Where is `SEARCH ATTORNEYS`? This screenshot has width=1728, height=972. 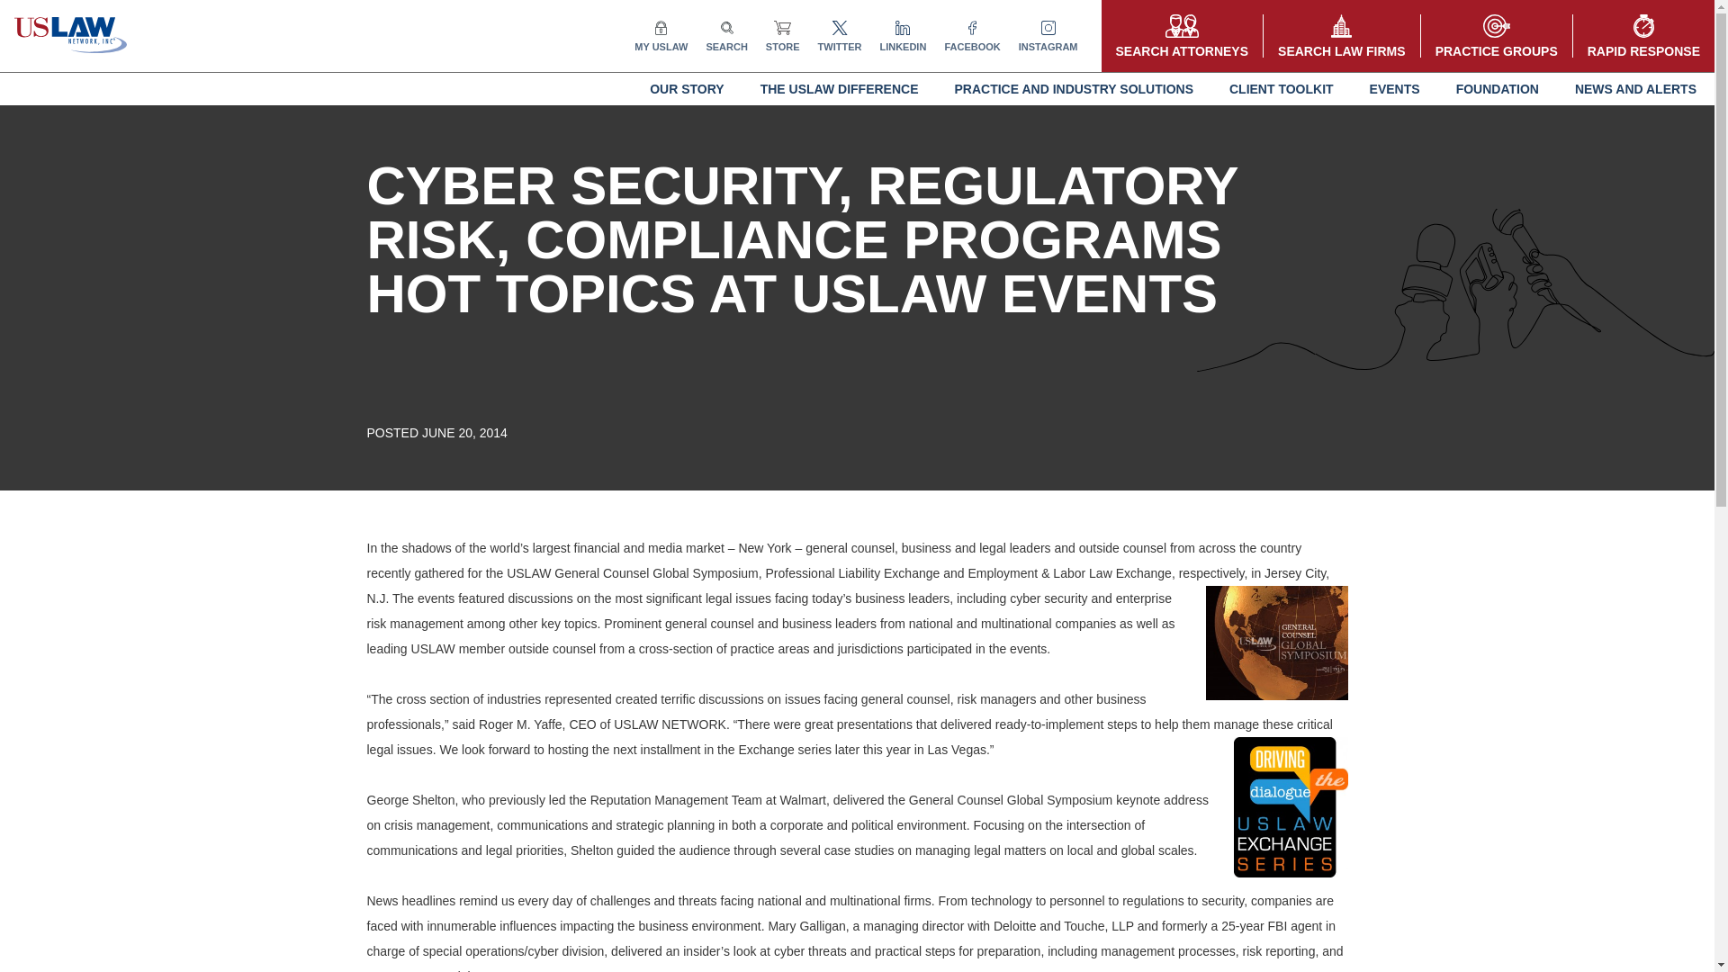
SEARCH ATTORNEYS is located at coordinates (1183, 36).